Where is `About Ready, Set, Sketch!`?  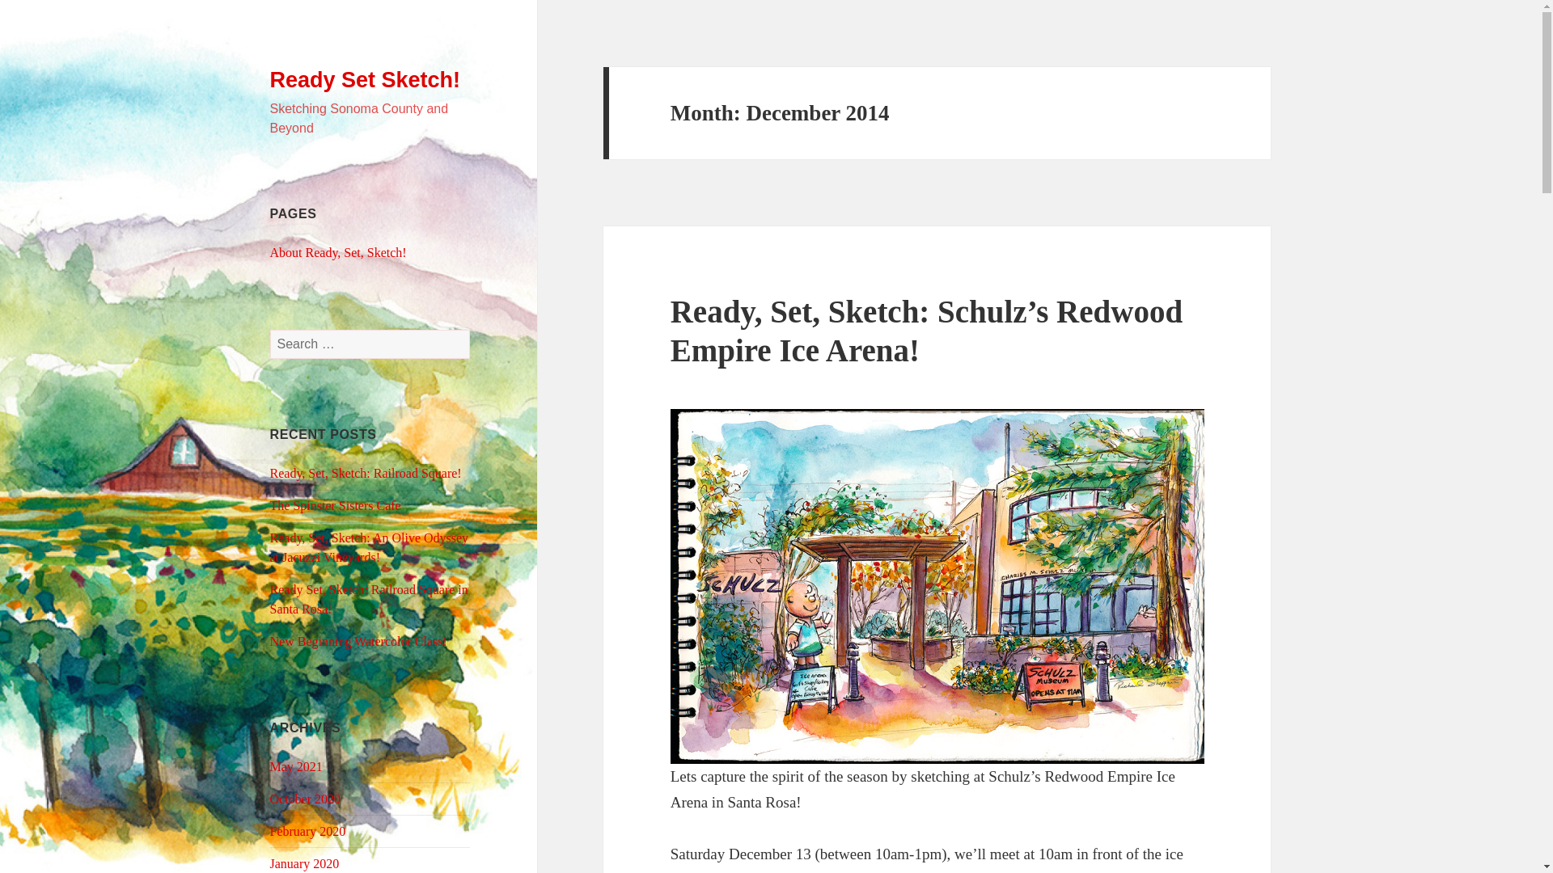
About Ready, Set, Sketch! is located at coordinates (338, 252).